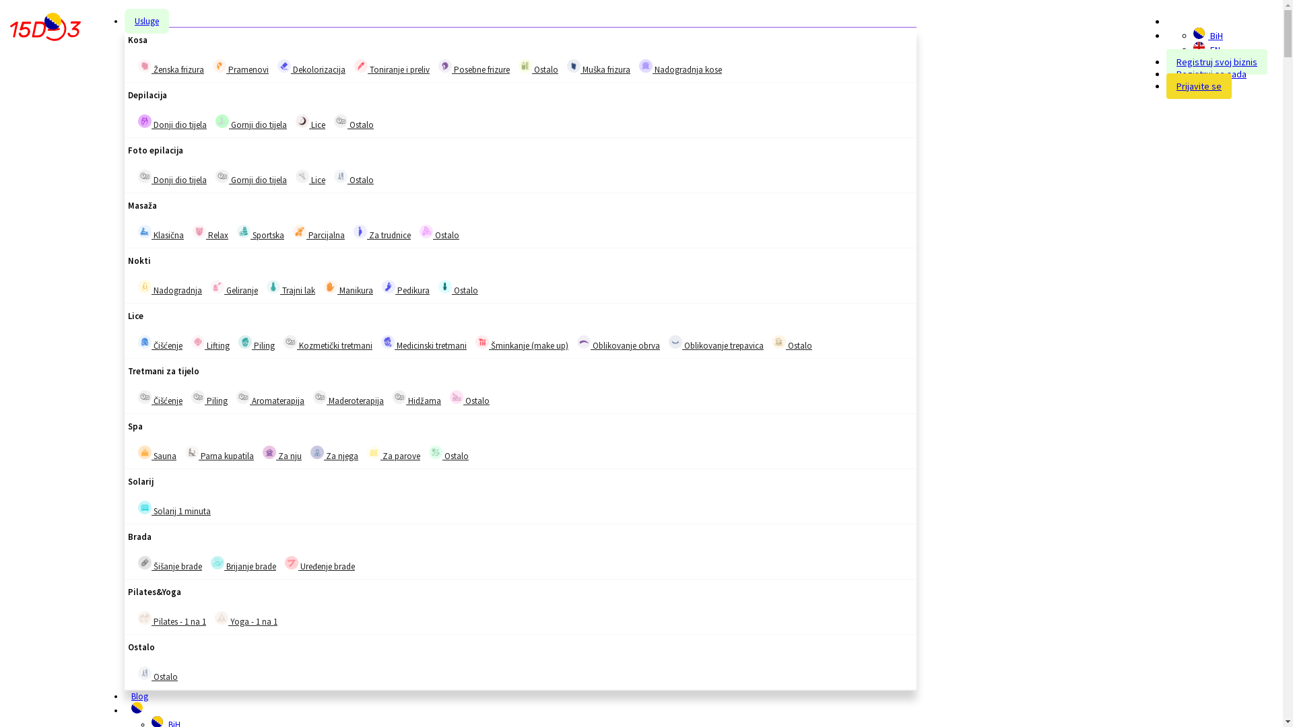  Describe the element at coordinates (234, 288) in the screenshot. I see `Geliranje` at that location.